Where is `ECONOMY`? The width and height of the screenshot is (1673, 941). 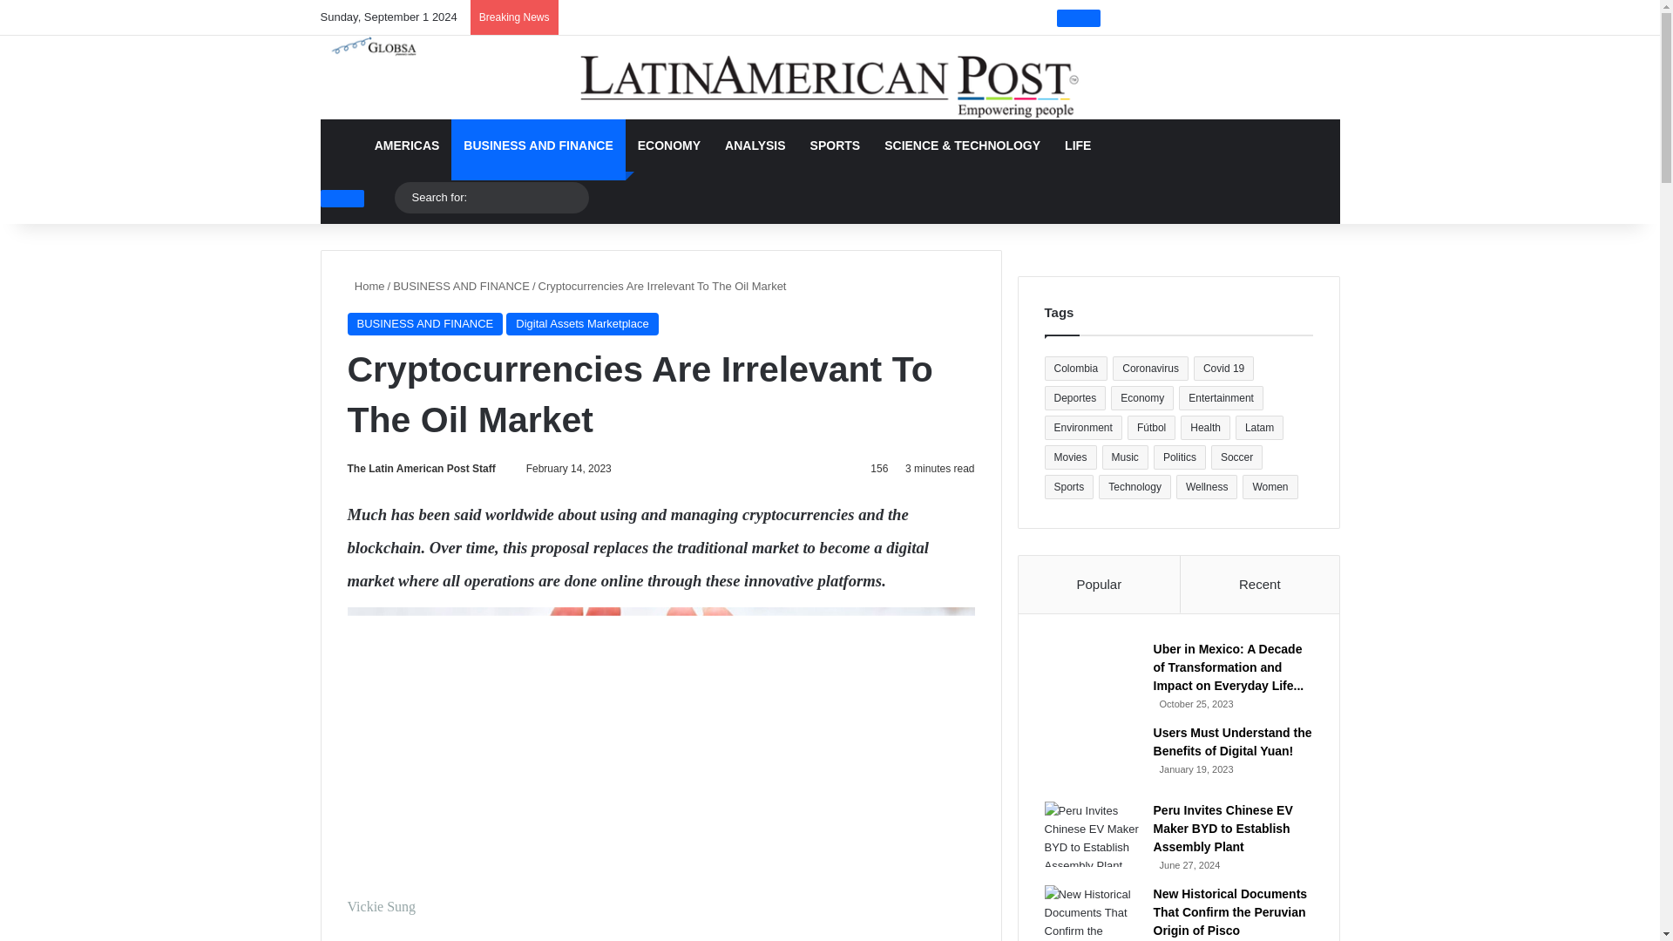
ECONOMY is located at coordinates (669, 145).